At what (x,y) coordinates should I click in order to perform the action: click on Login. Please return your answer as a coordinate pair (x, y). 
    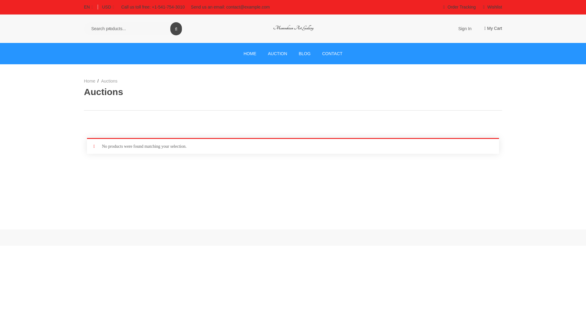
    Looking at the image, I should click on (222, 195).